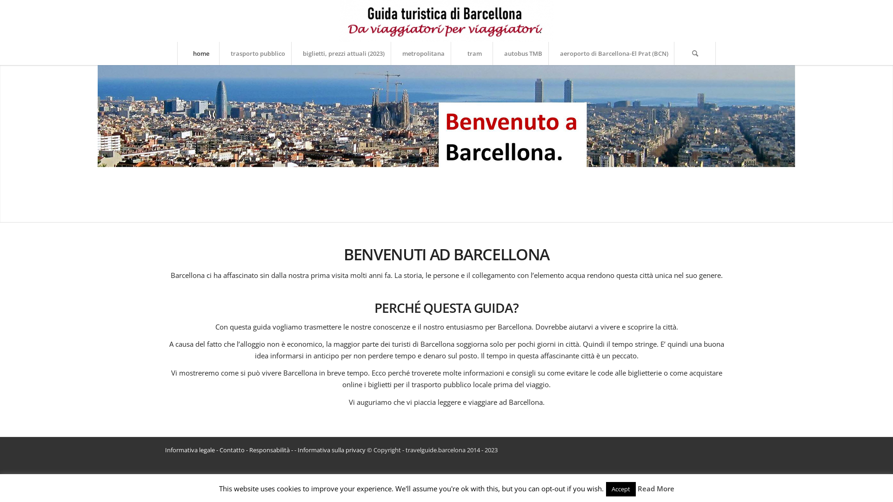  Describe the element at coordinates (620, 489) in the screenshot. I see `Accept` at that location.